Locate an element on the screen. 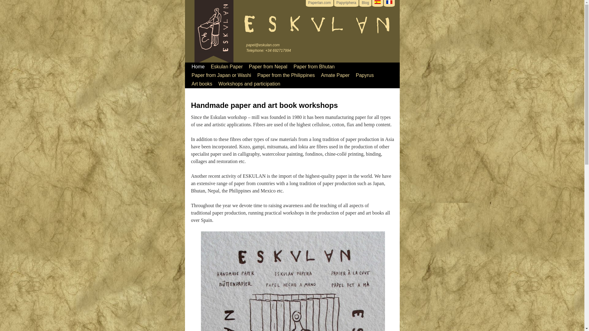 The image size is (589, 331). Paper from Japan or Washi is located at coordinates (221, 75).